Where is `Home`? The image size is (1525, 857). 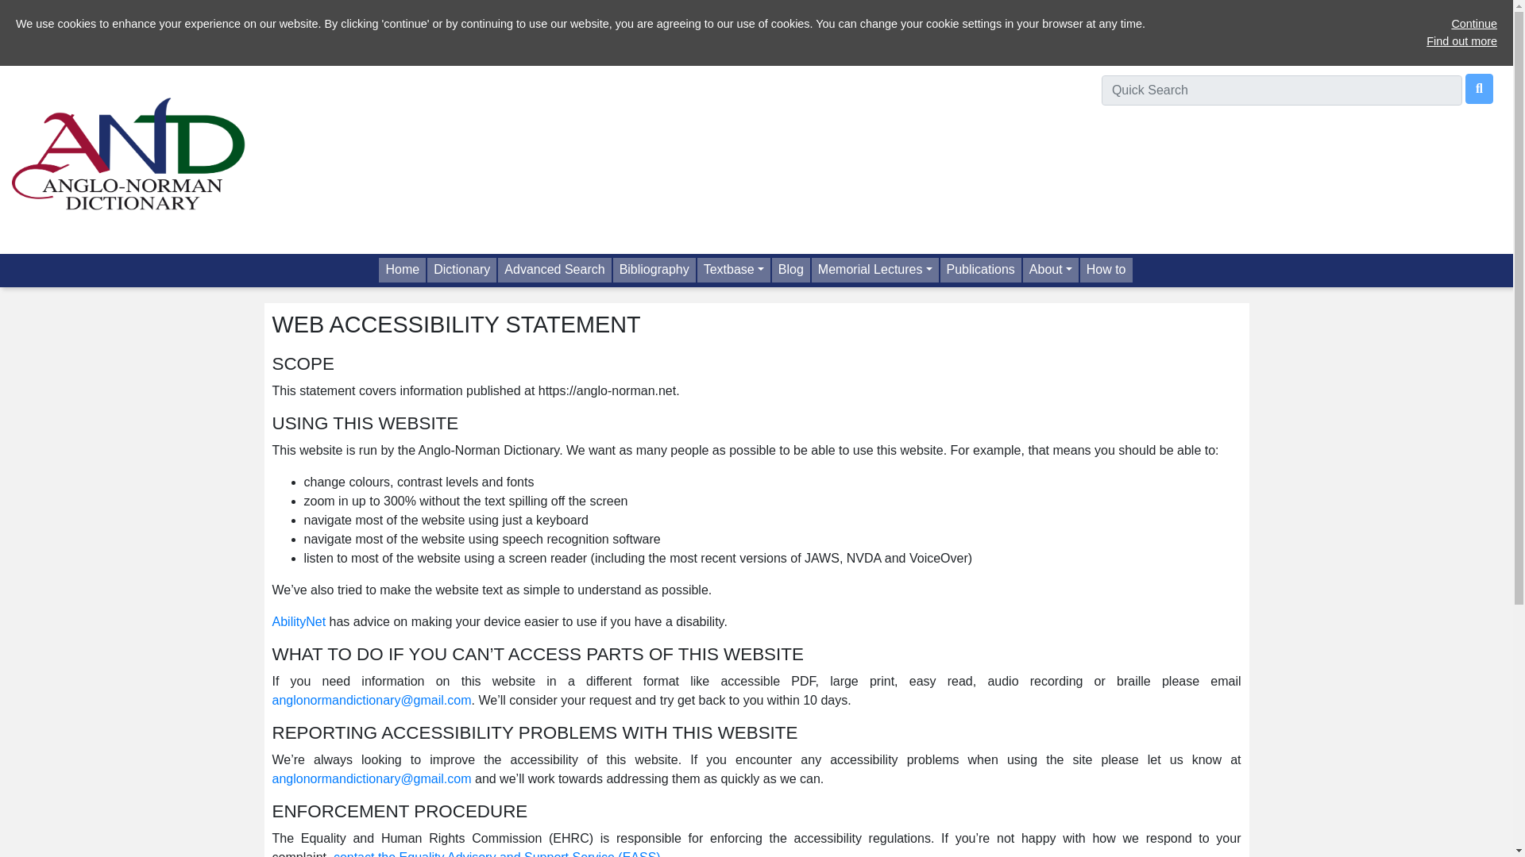 Home is located at coordinates (402, 270).